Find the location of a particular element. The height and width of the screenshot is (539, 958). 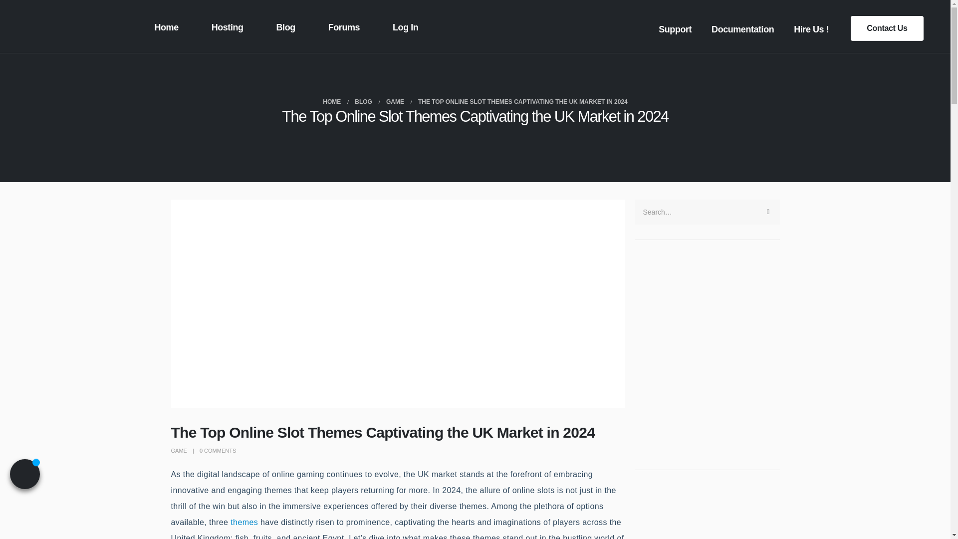

Forums is located at coordinates (344, 26).